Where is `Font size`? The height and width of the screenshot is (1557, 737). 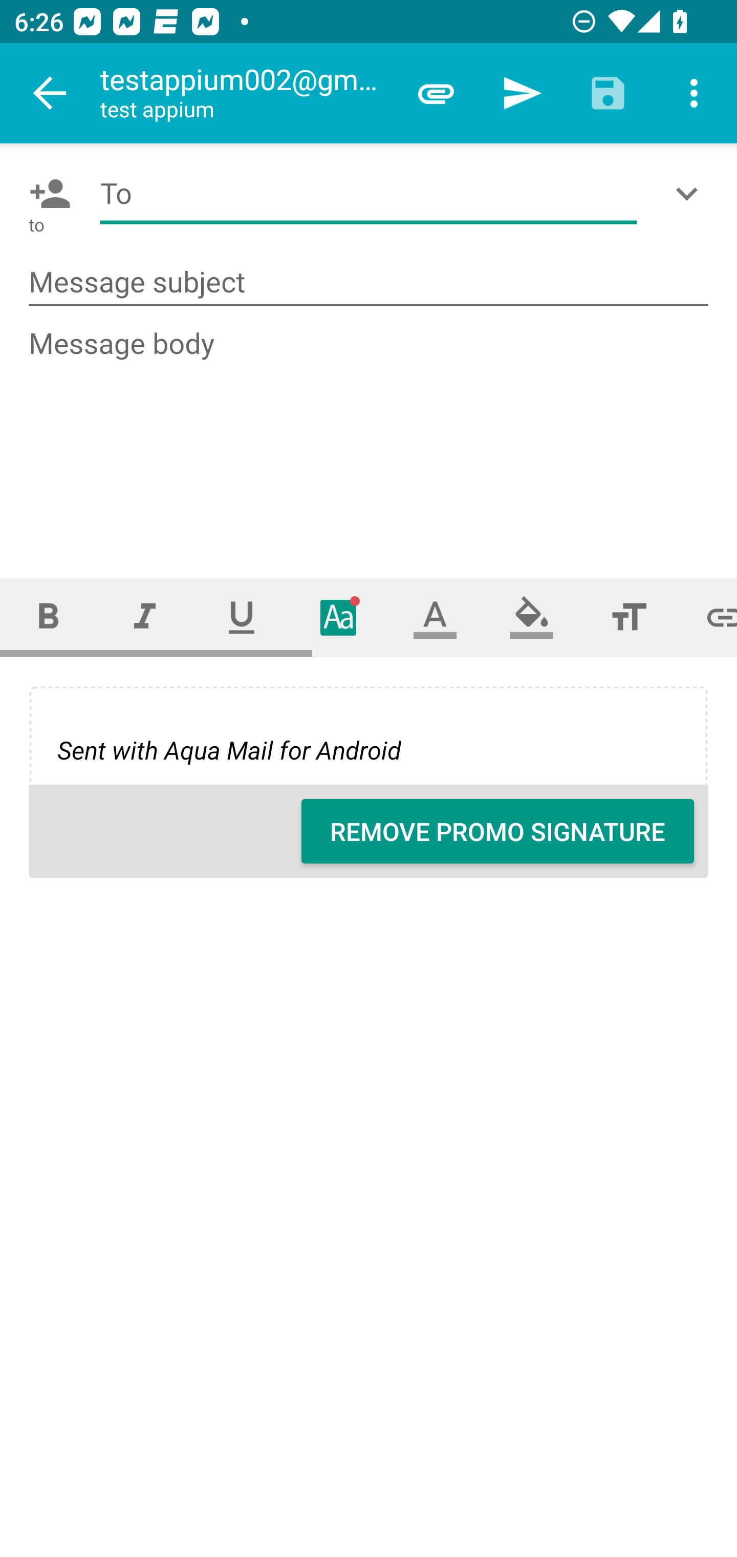
Font size is located at coordinates (628, 617).